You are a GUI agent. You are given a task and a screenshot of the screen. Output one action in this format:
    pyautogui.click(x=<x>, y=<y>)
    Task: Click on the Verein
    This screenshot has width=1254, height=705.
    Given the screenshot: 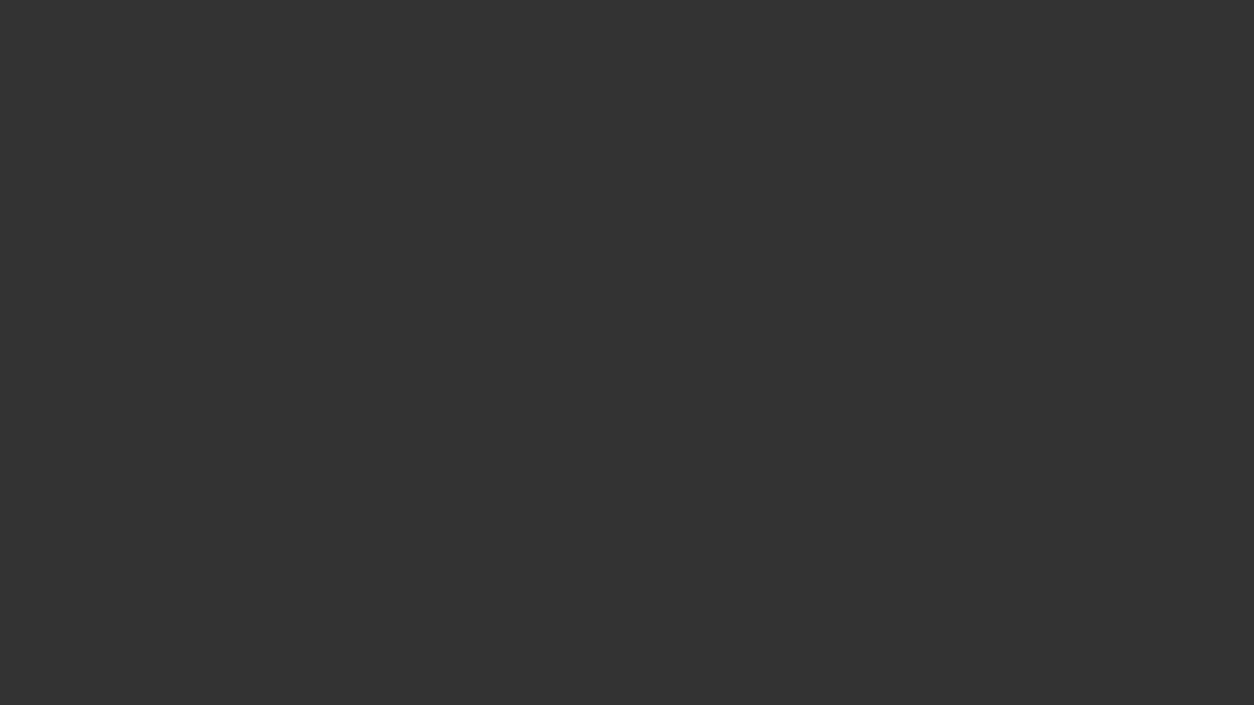 What is the action you would take?
    pyautogui.click(x=40, y=64)
    